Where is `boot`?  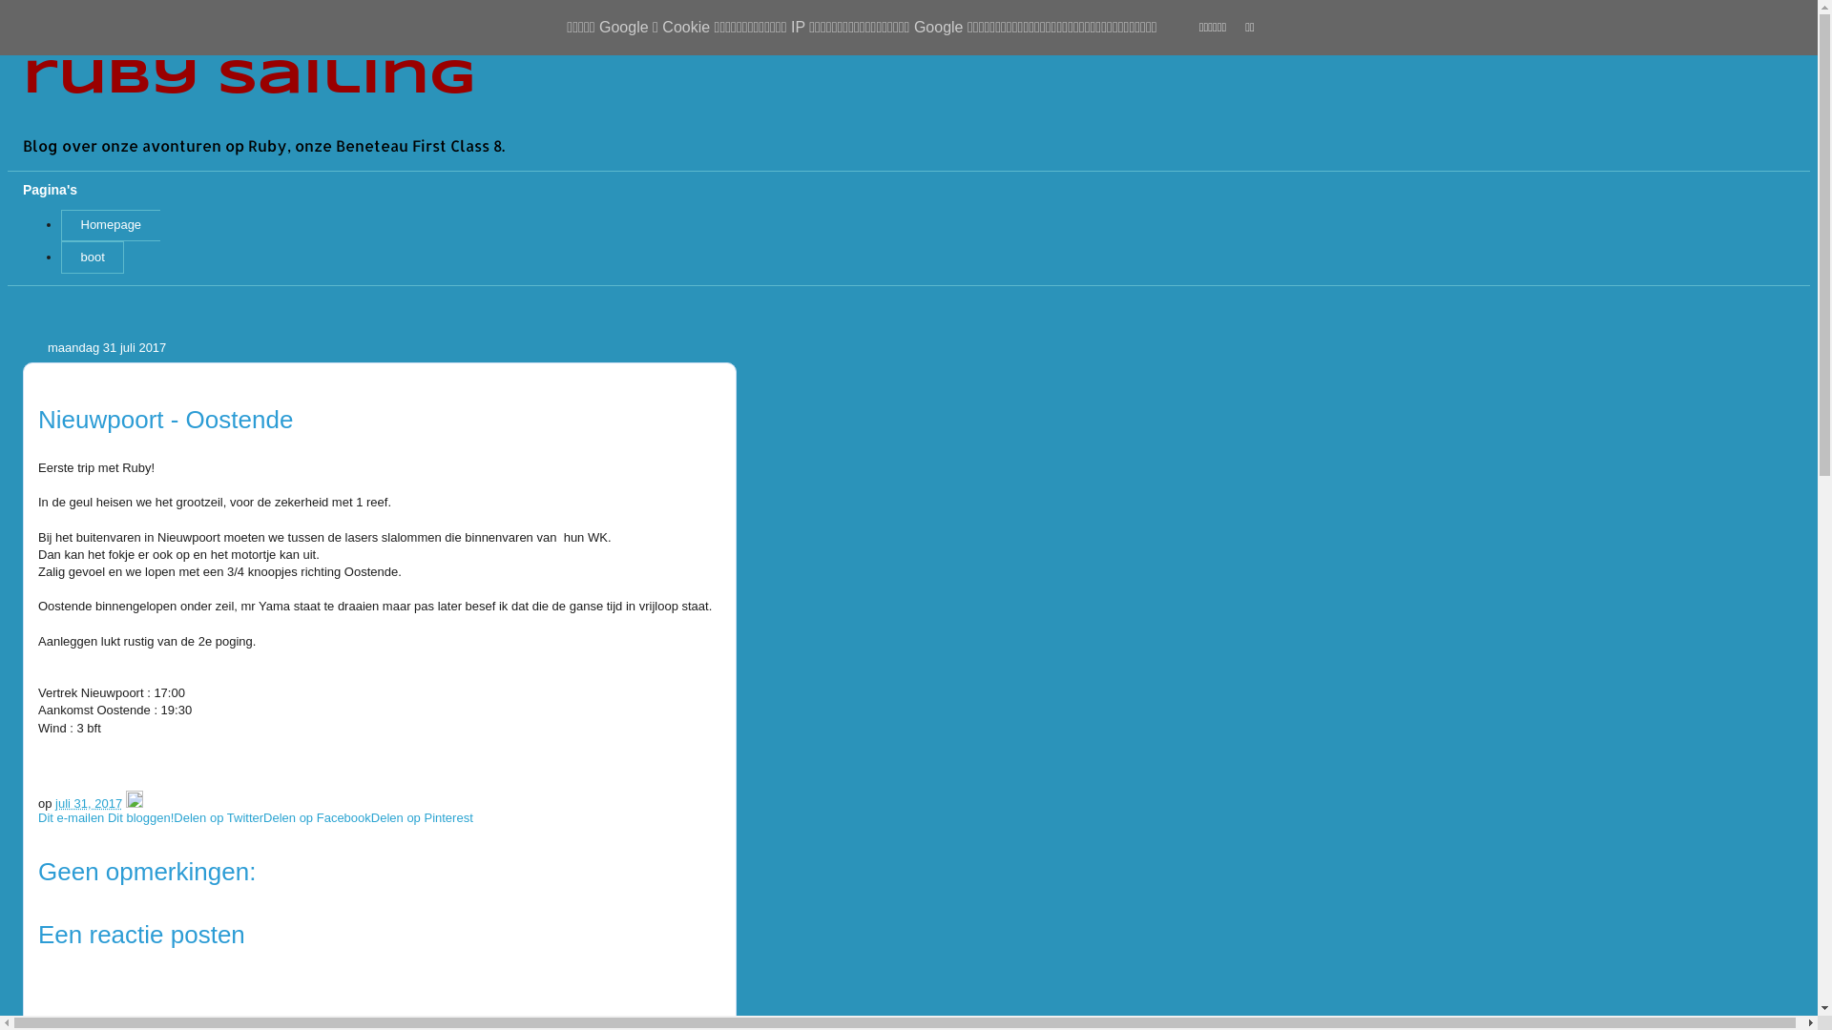 boot is located at coordinates (93, 257).